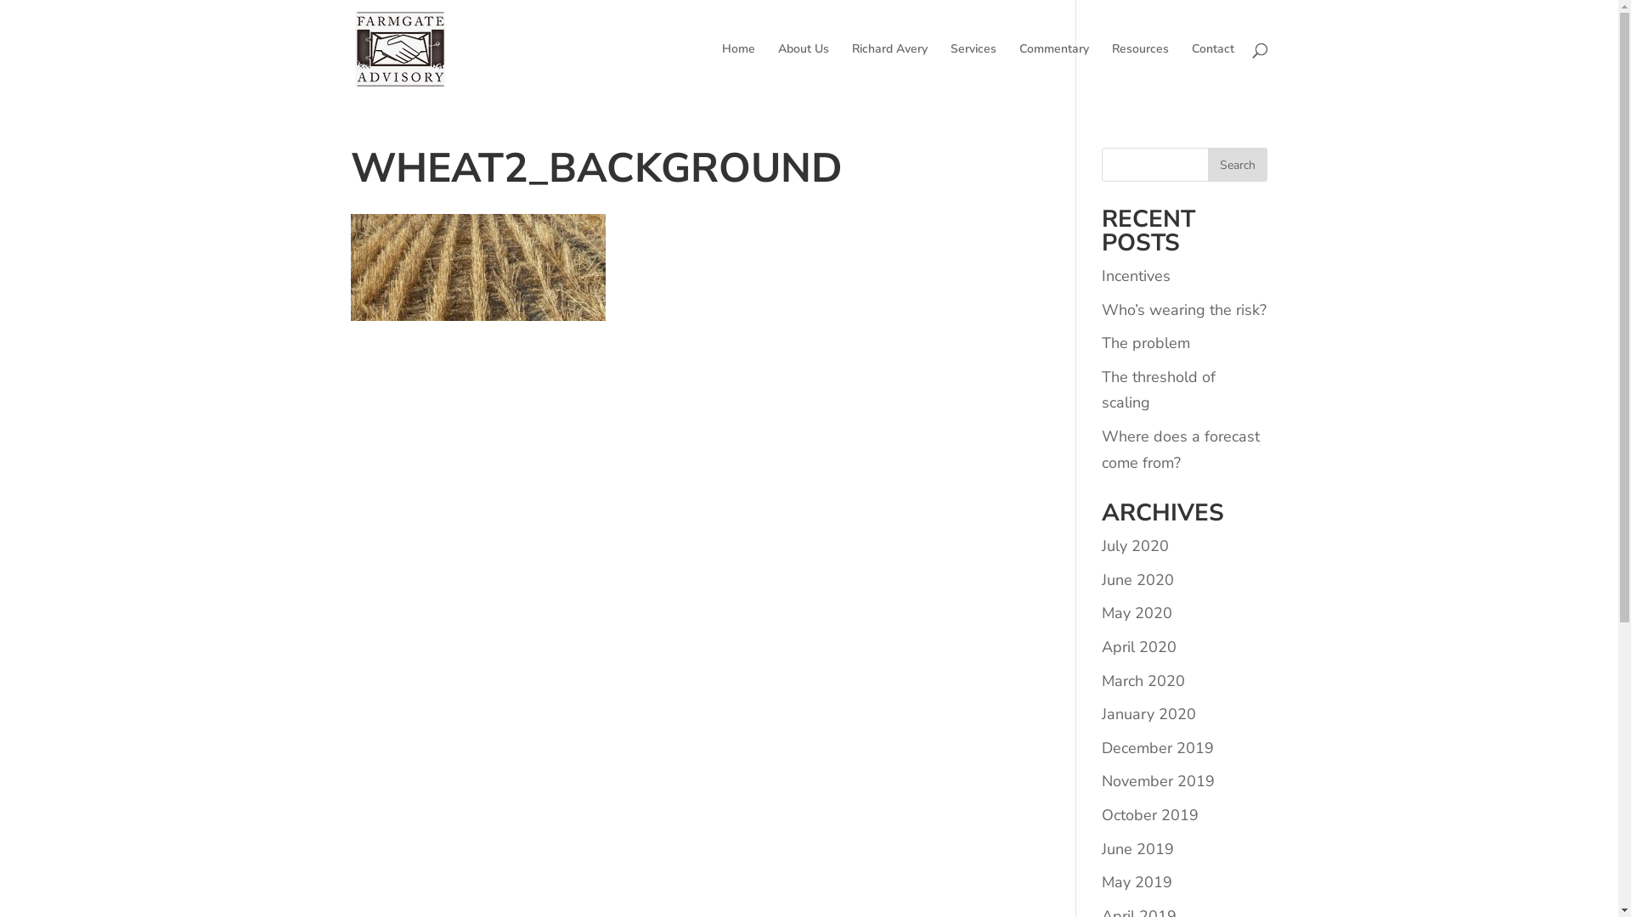  What do you see at coordinates (1137, 613) in the screenshot?
I see `May 2020` at bounding box center [1137, 613].